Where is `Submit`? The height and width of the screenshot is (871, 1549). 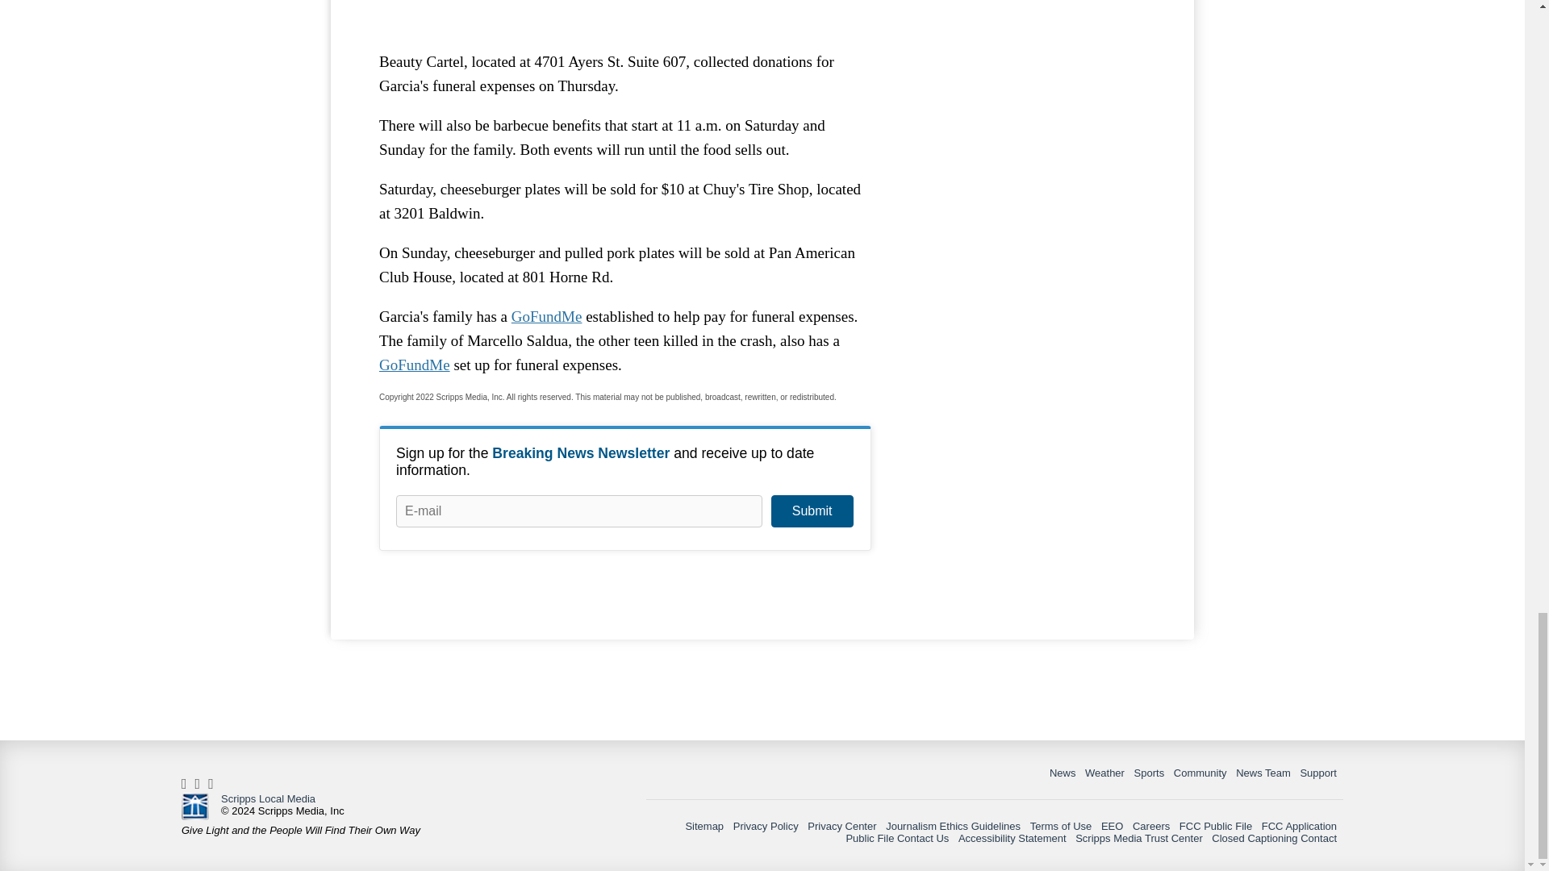 Submit is located at coordinates (812, 511).